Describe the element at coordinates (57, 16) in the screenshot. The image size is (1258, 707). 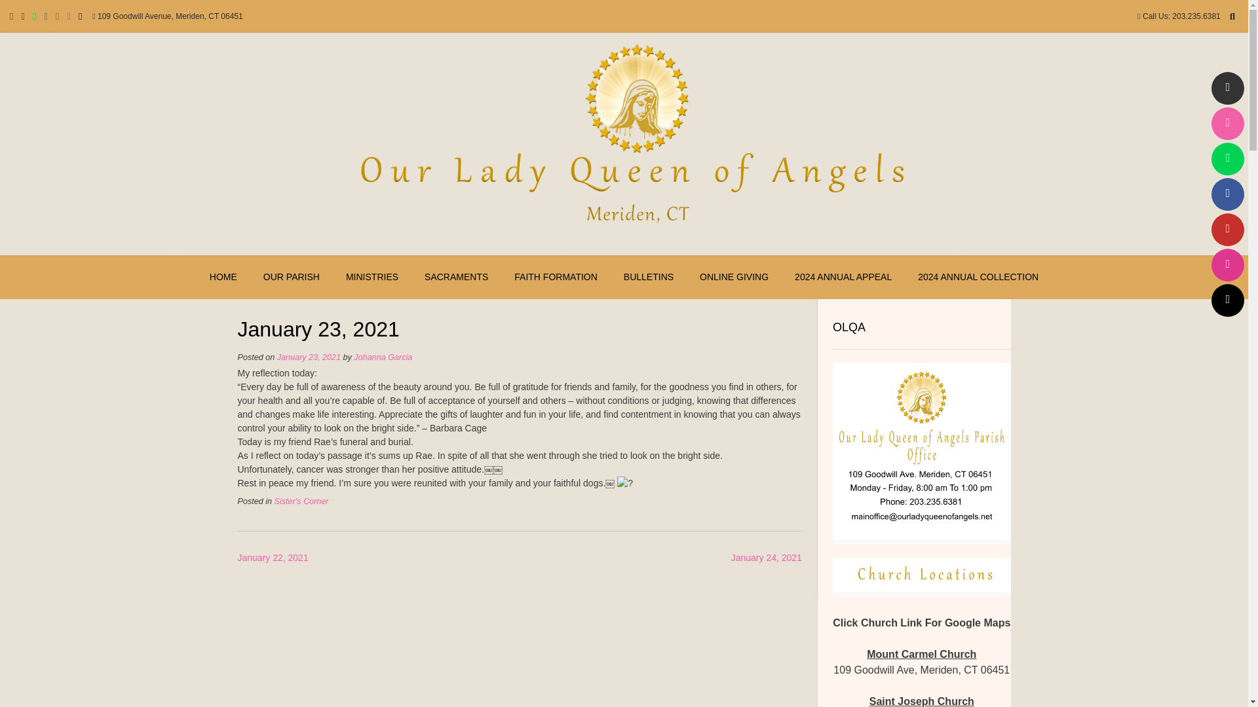
I see `View our YouTube Channel` at that location.